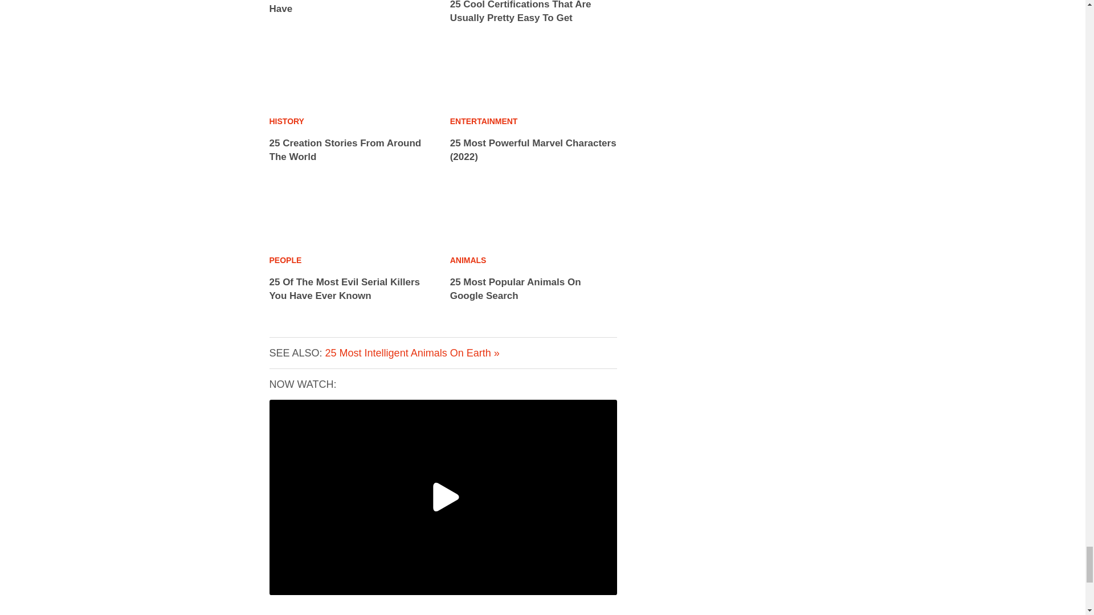 This screenshot has width=1094, height=615. What do you see at coordinates (343, 7) in the screenshot?
I see `Read Full Post` at bounding box center [343, 7].